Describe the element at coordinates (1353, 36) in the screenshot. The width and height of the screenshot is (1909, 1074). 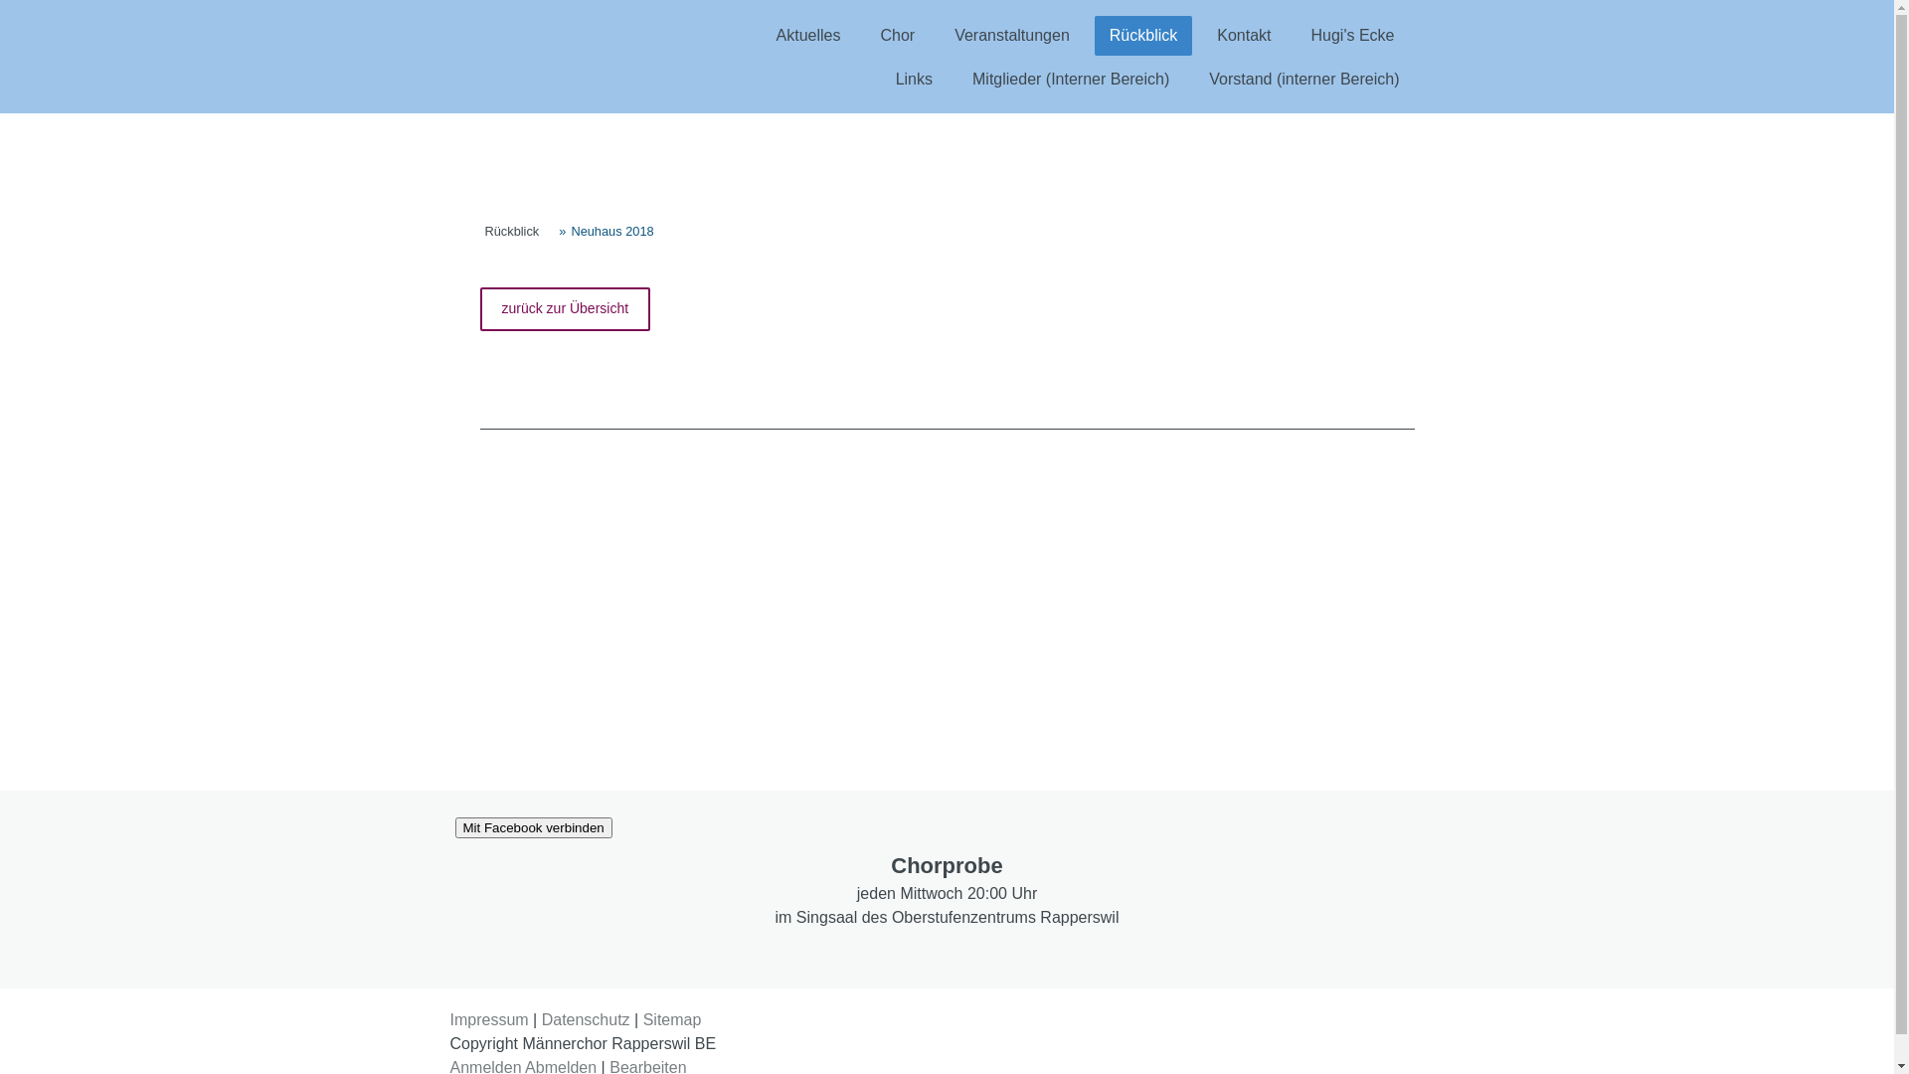
I see `Hugi's Ecke` at that location.